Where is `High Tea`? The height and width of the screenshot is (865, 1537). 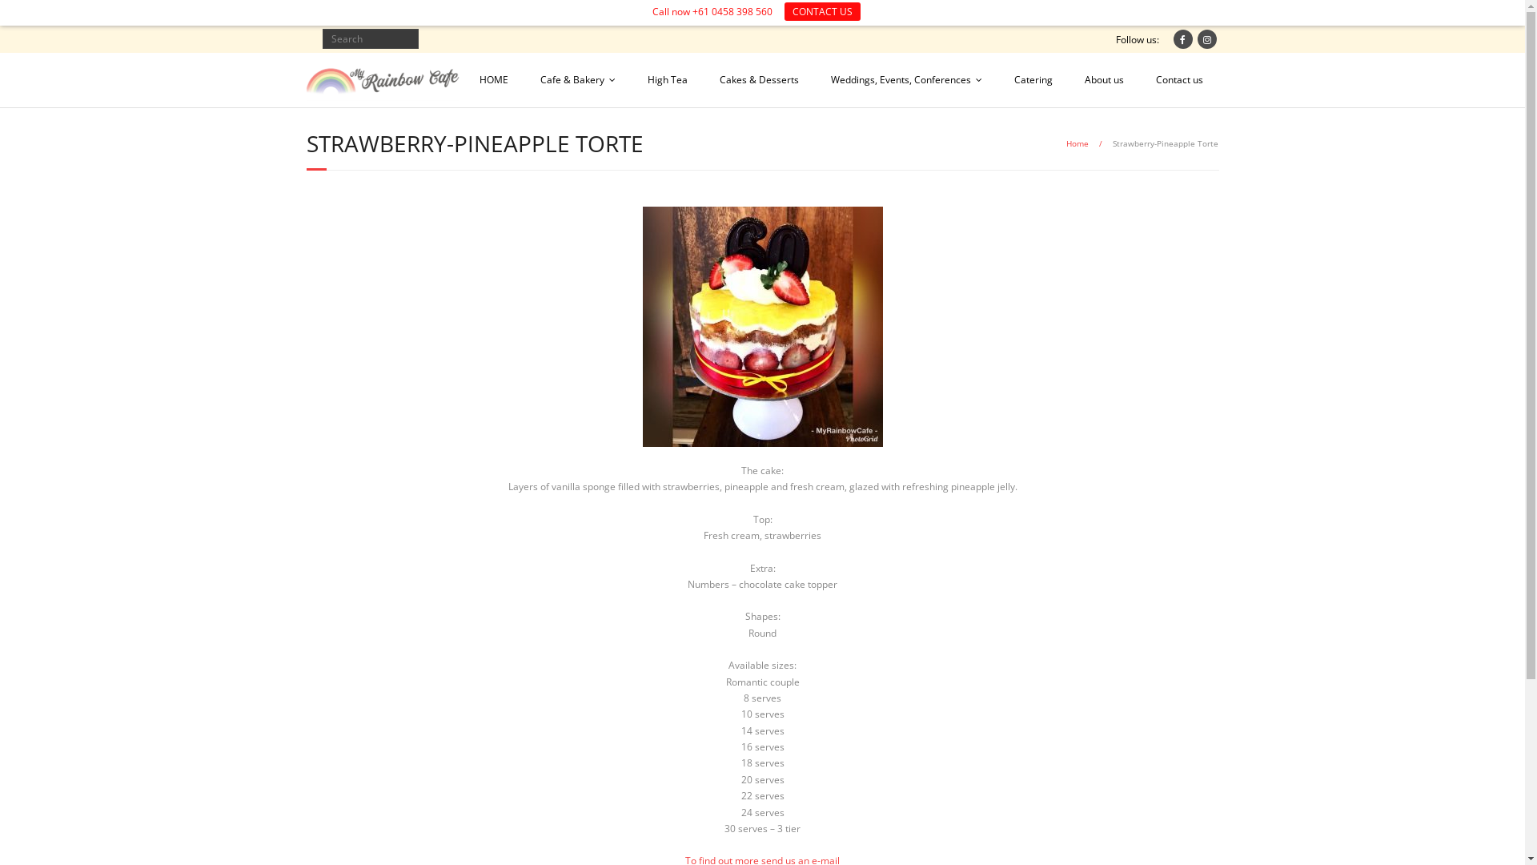
High Tea is located at coordinates (667, 80).